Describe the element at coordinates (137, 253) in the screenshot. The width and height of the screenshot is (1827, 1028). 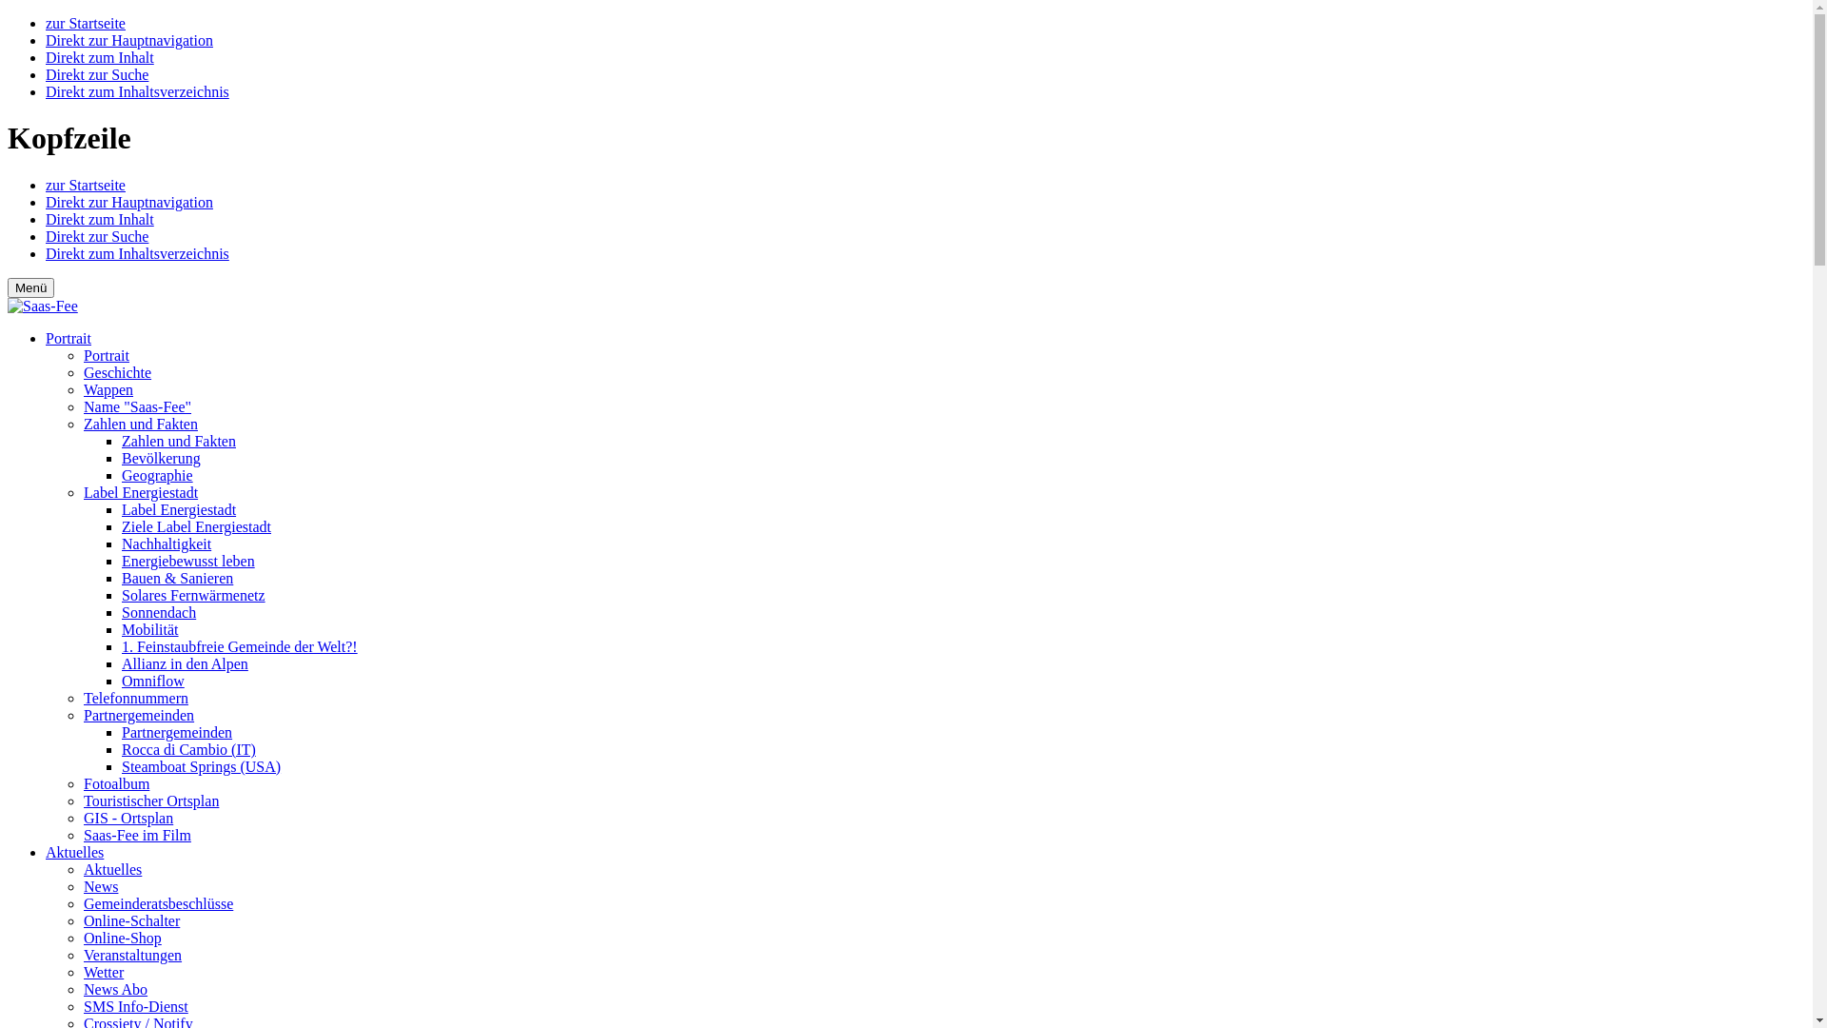
I see `Direkt zum Inhaltsverzeichnis` at that location.